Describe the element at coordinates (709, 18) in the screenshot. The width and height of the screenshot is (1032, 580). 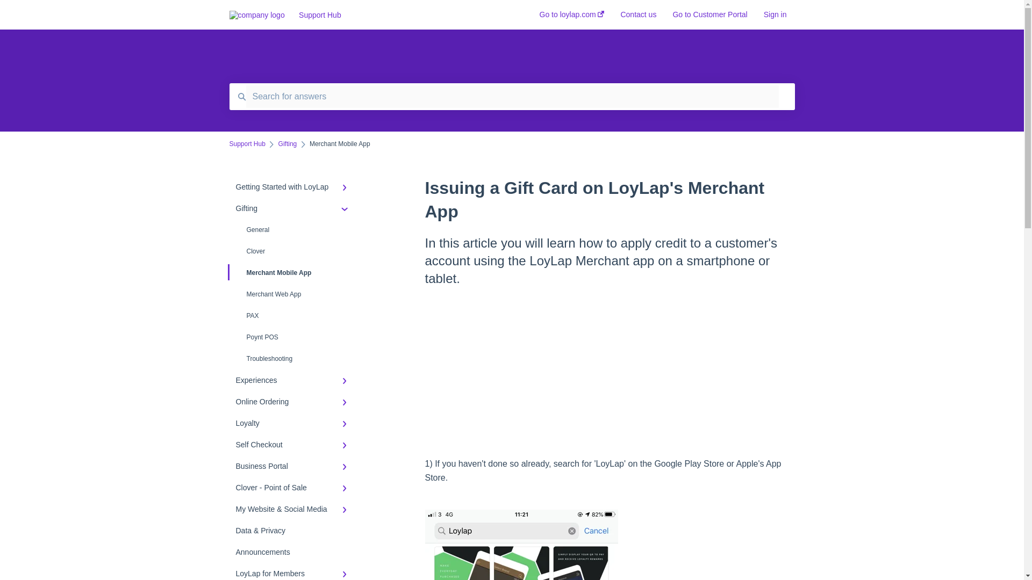
I see `Go to Customer Portal` at that location.